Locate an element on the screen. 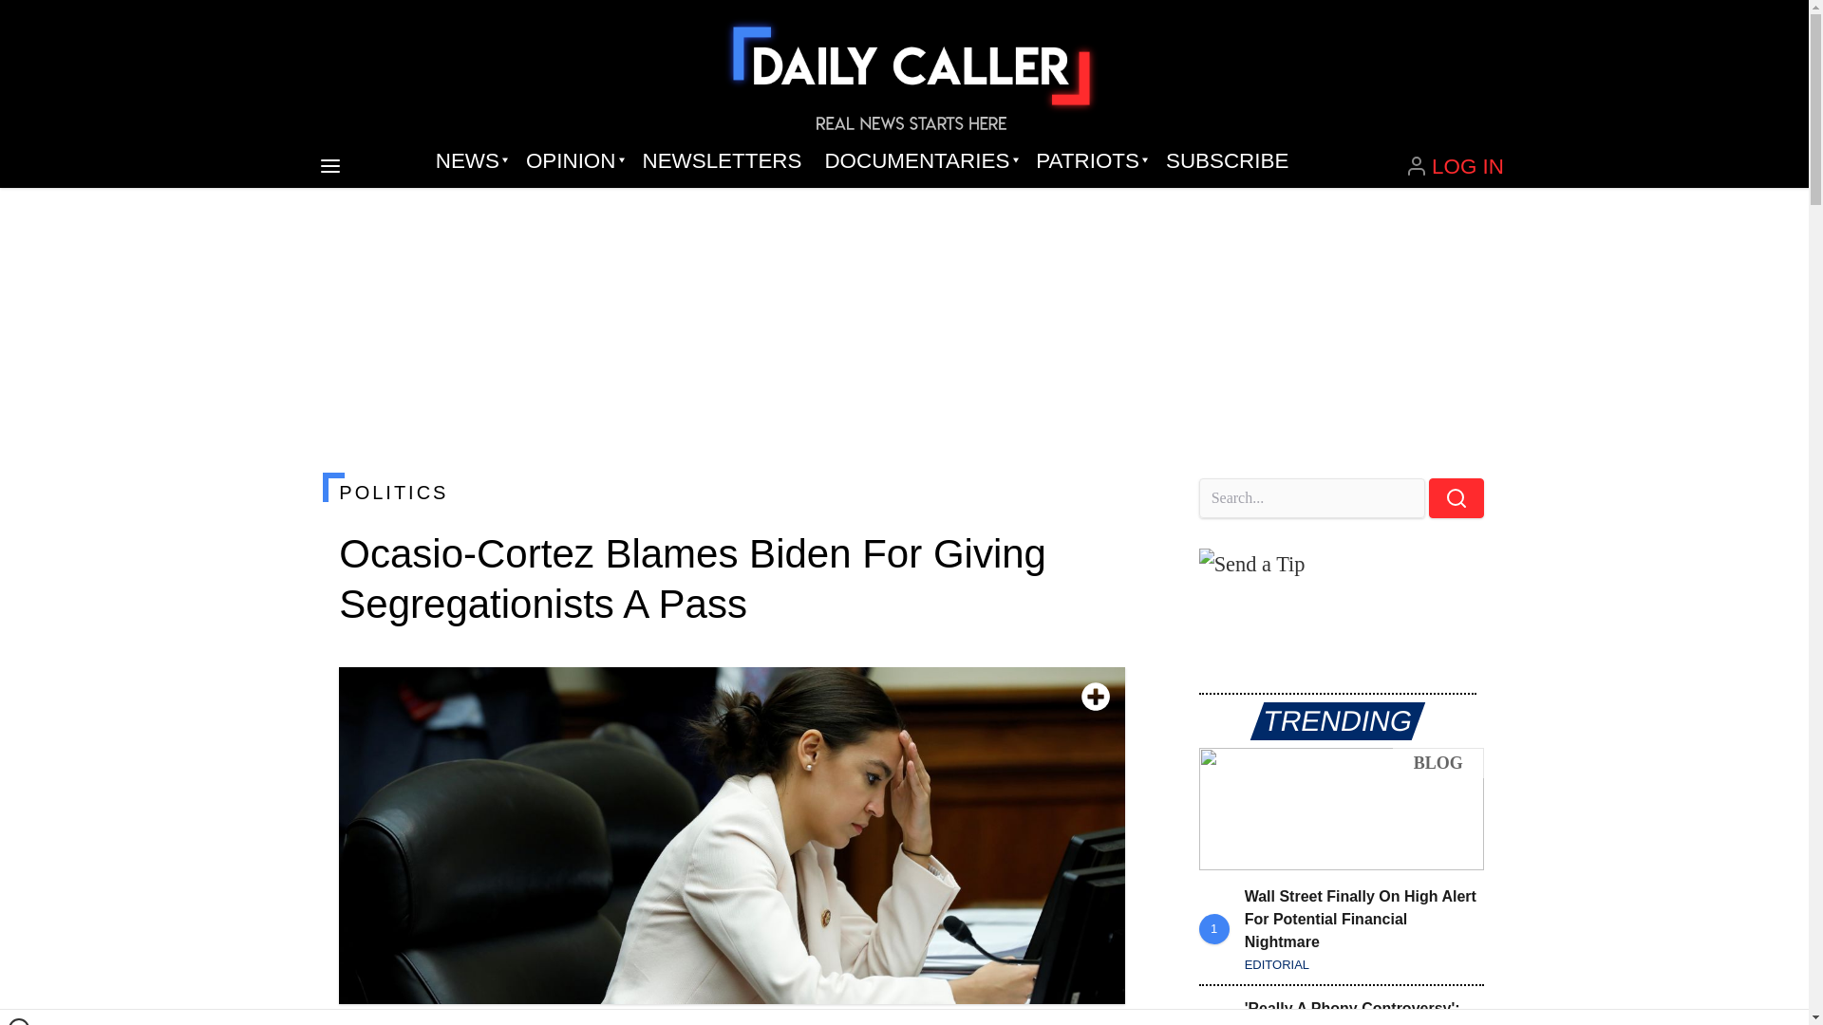  Close window is located at coordinates (19, 1021).